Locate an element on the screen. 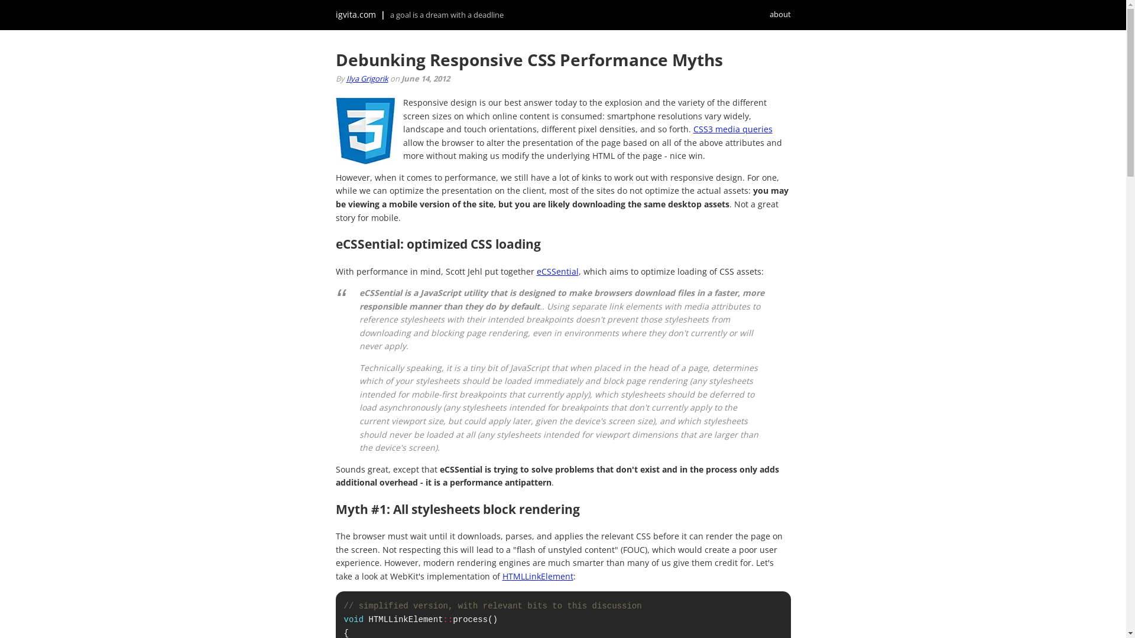  CSS3 media queries is located at coordinates (732, 129).